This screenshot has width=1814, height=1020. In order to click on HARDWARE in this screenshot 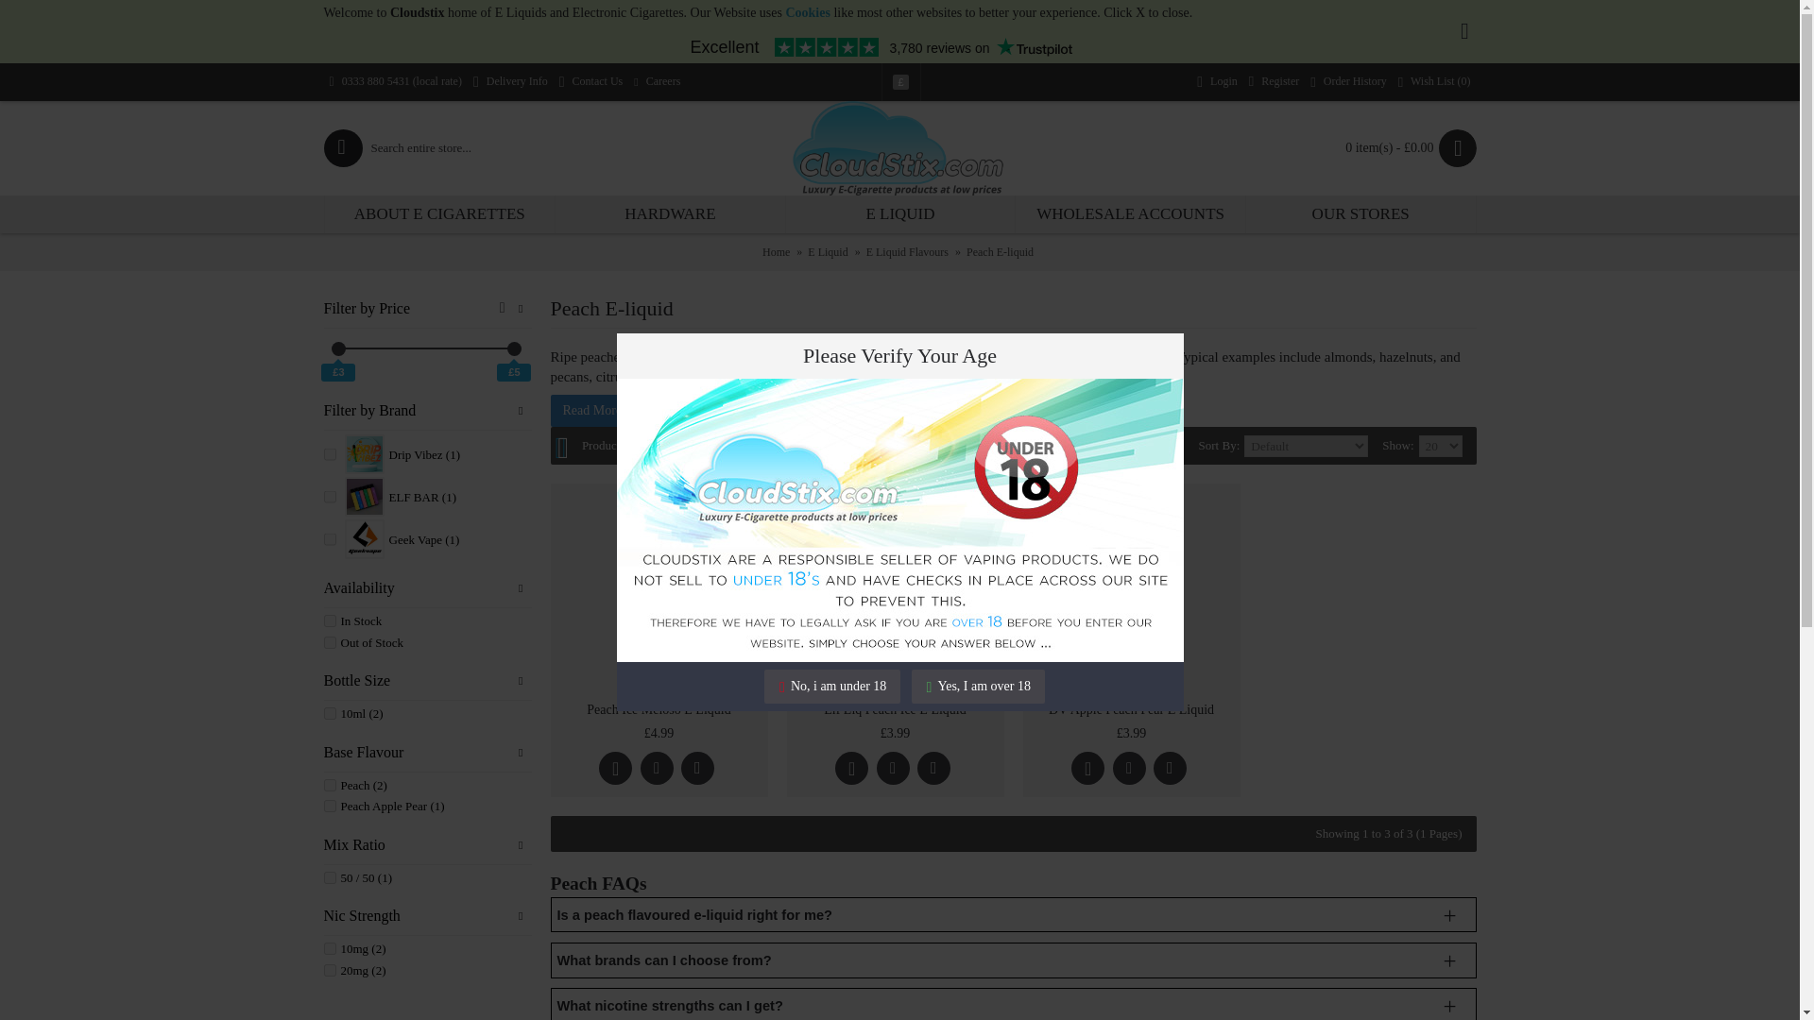, I will do `click(670, 214)`.